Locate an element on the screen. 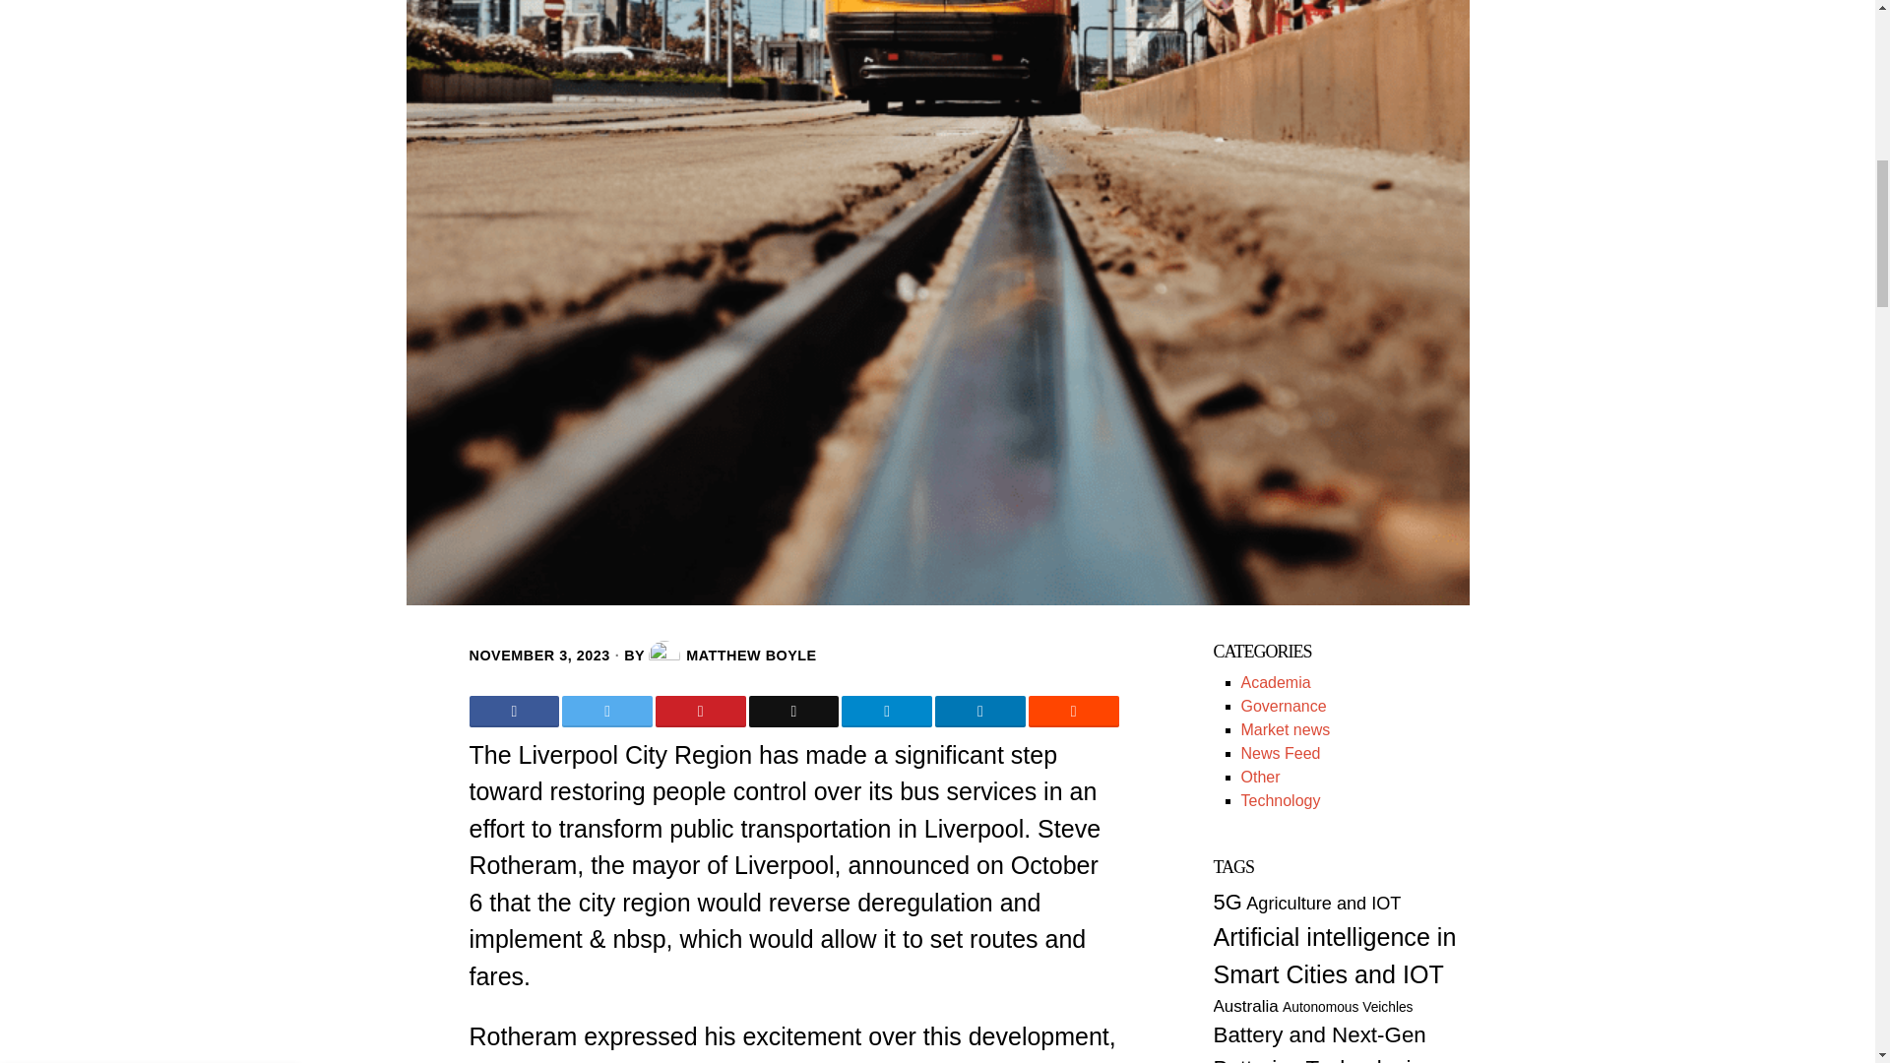 The width and height of the screenshot is (1890, 1063). 03 Nov, 2023 05:00:00 is located at coordinates (538, 656).